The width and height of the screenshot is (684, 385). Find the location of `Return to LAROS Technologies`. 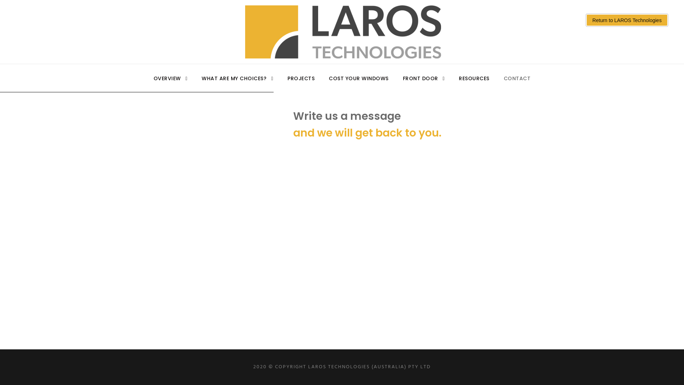

Return to LAROS Technologies is located at coordinates (627, 20).